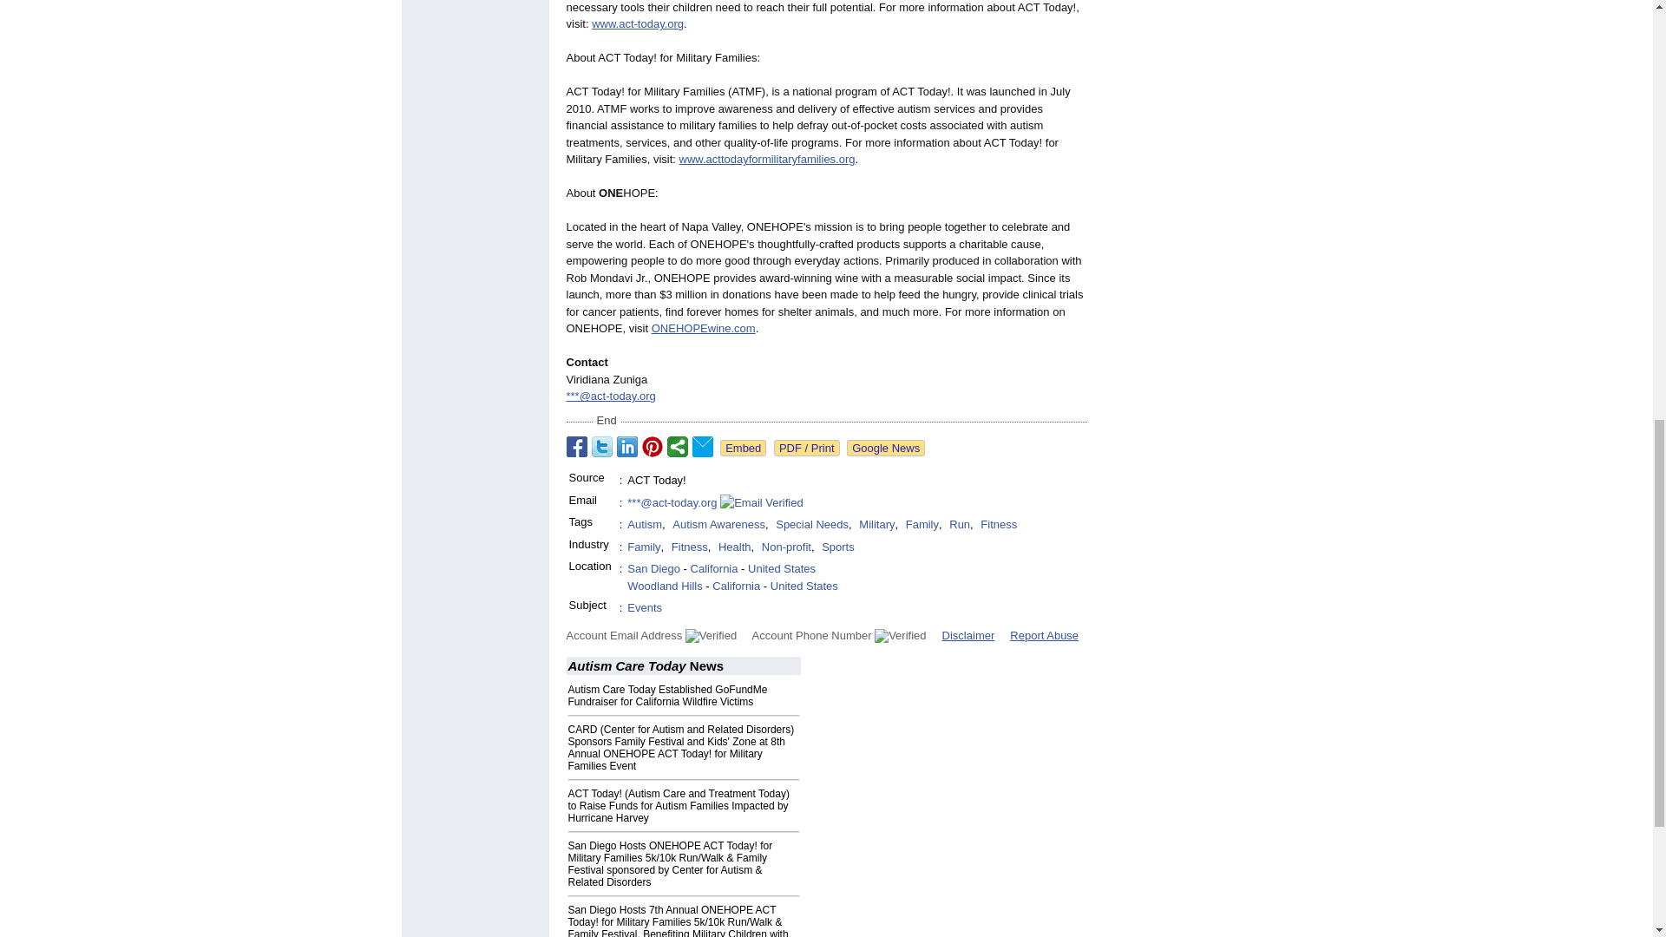  I want to click on Share on Facebook, so click(576, 447).